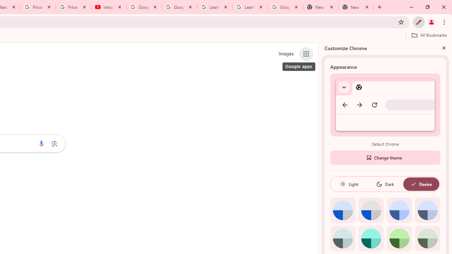  I want to click on New Tab, so click(356, 7).